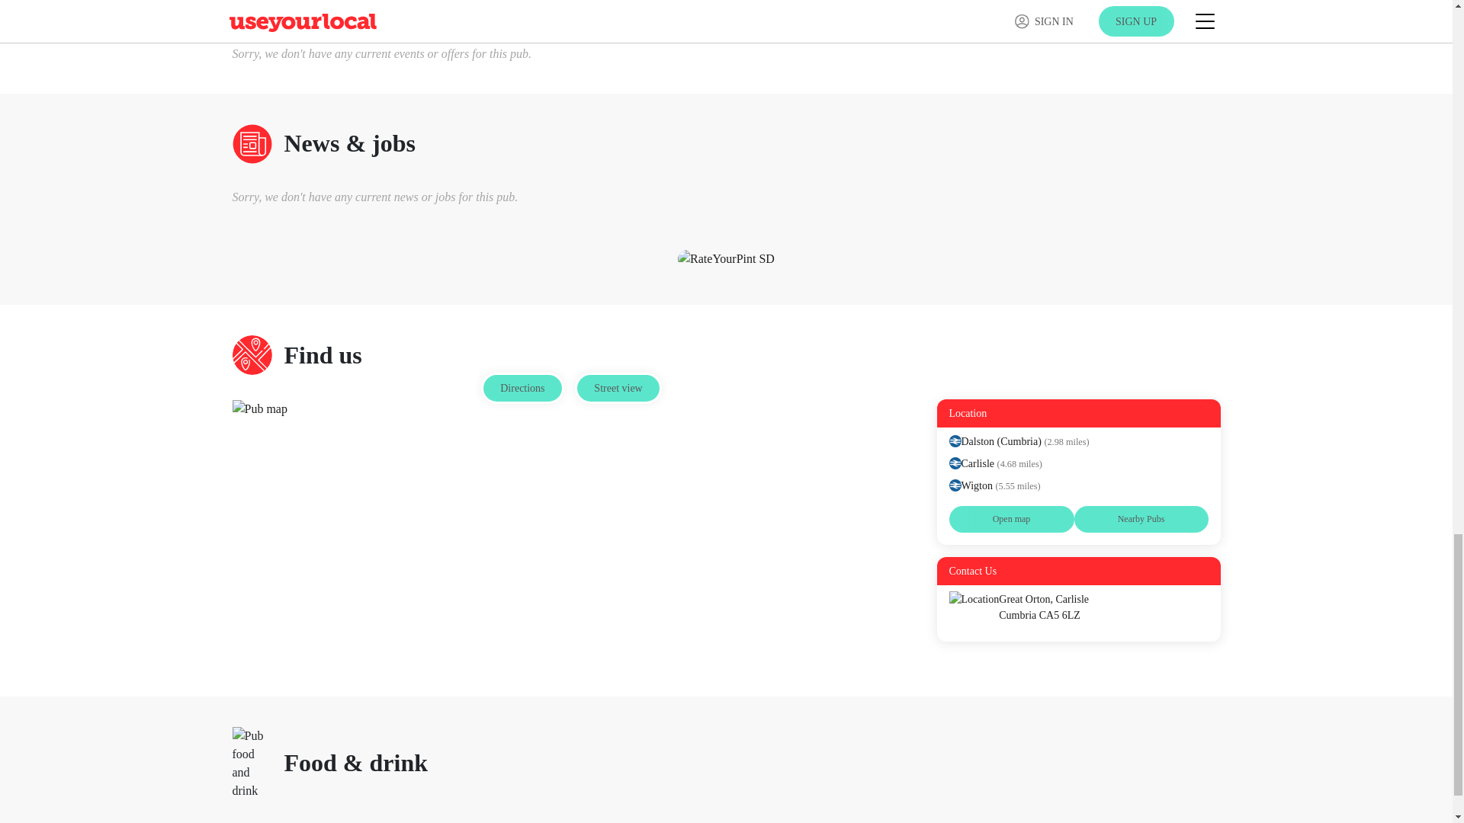  What do you see at coordinates (955, 463) in the screenshot?
I see `National Rail` at bounding box center [955, 463].